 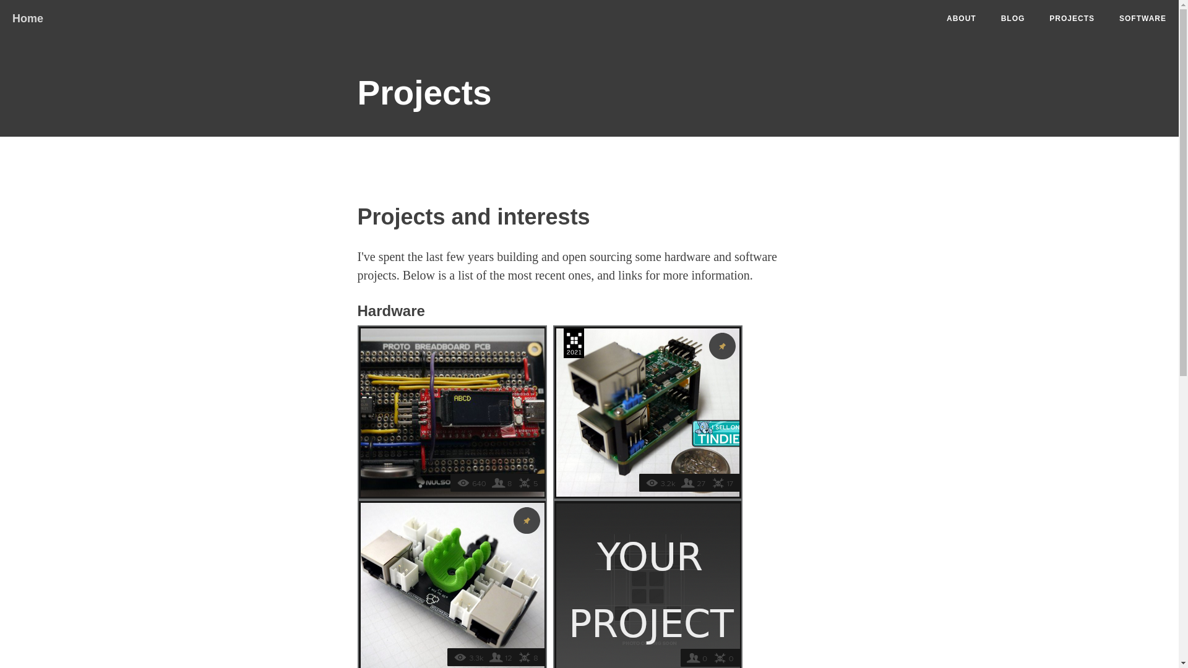 What do you see at coordinates (651, 411) in the screenshot?
I see `10mbps over 1km on a single pair of wires` at bounding box center [651, 411].